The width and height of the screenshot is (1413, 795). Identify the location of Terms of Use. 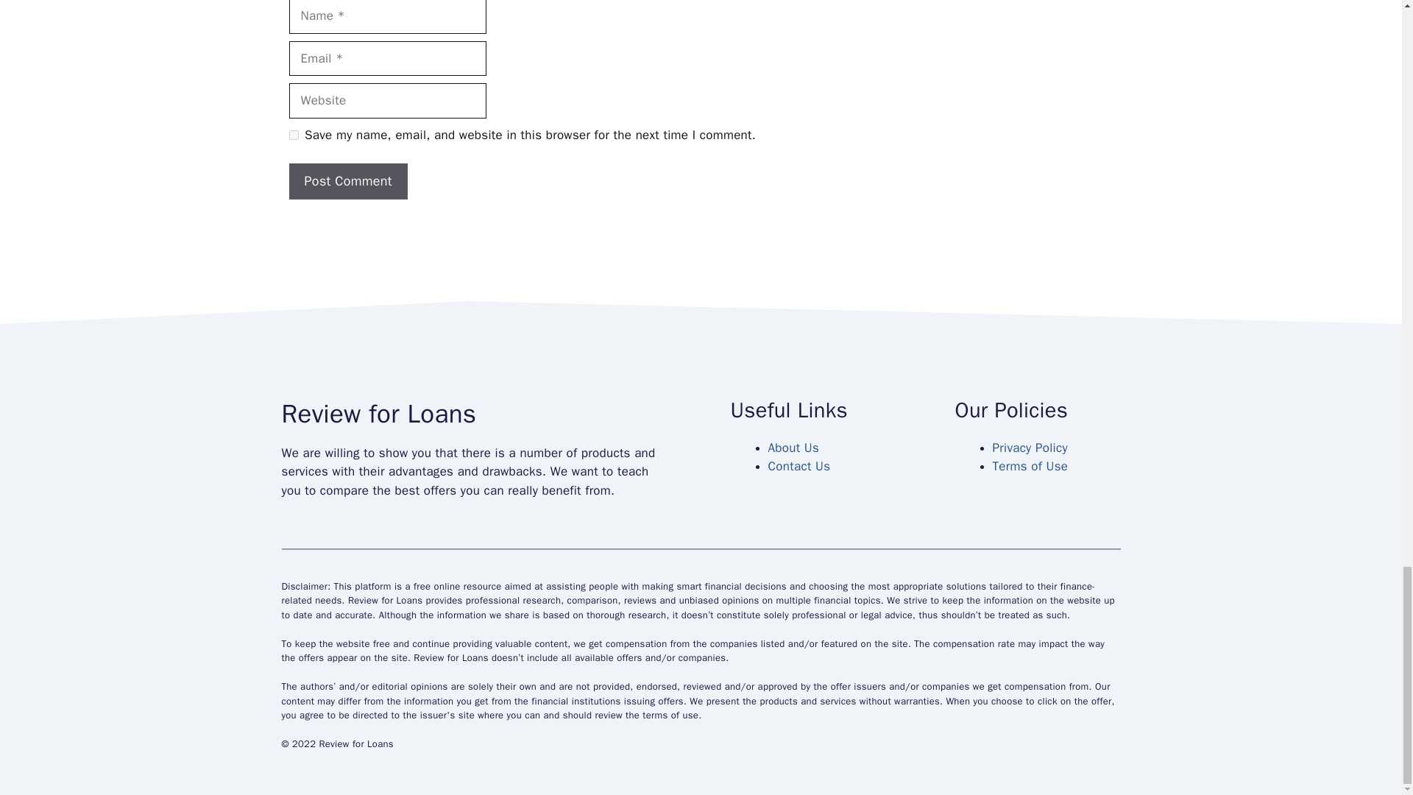
(1030, 466).